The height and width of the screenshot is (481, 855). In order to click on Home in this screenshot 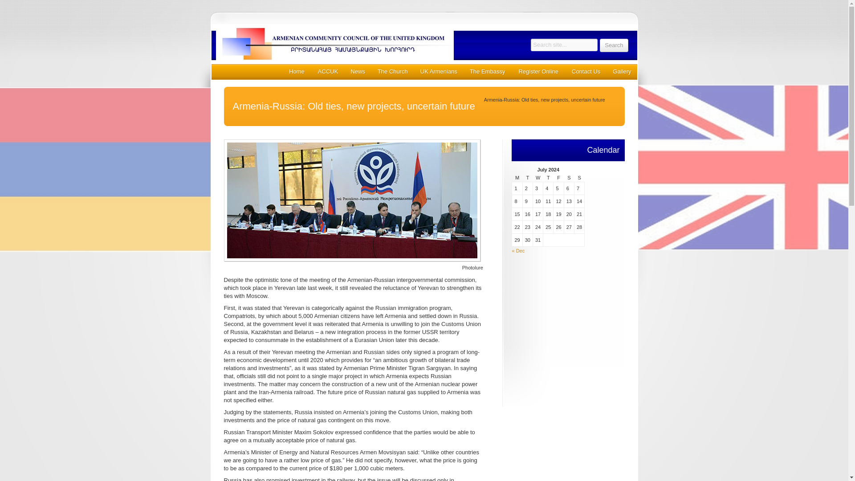, I will do `click(297, 71)`.